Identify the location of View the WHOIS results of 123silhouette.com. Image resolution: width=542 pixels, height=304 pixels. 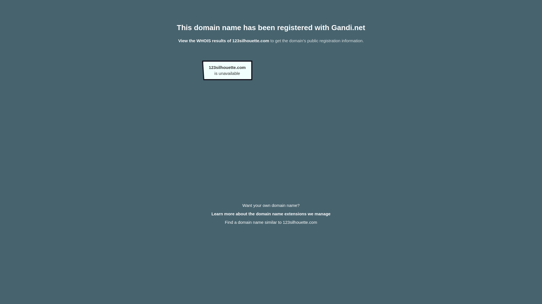
(224, 41).